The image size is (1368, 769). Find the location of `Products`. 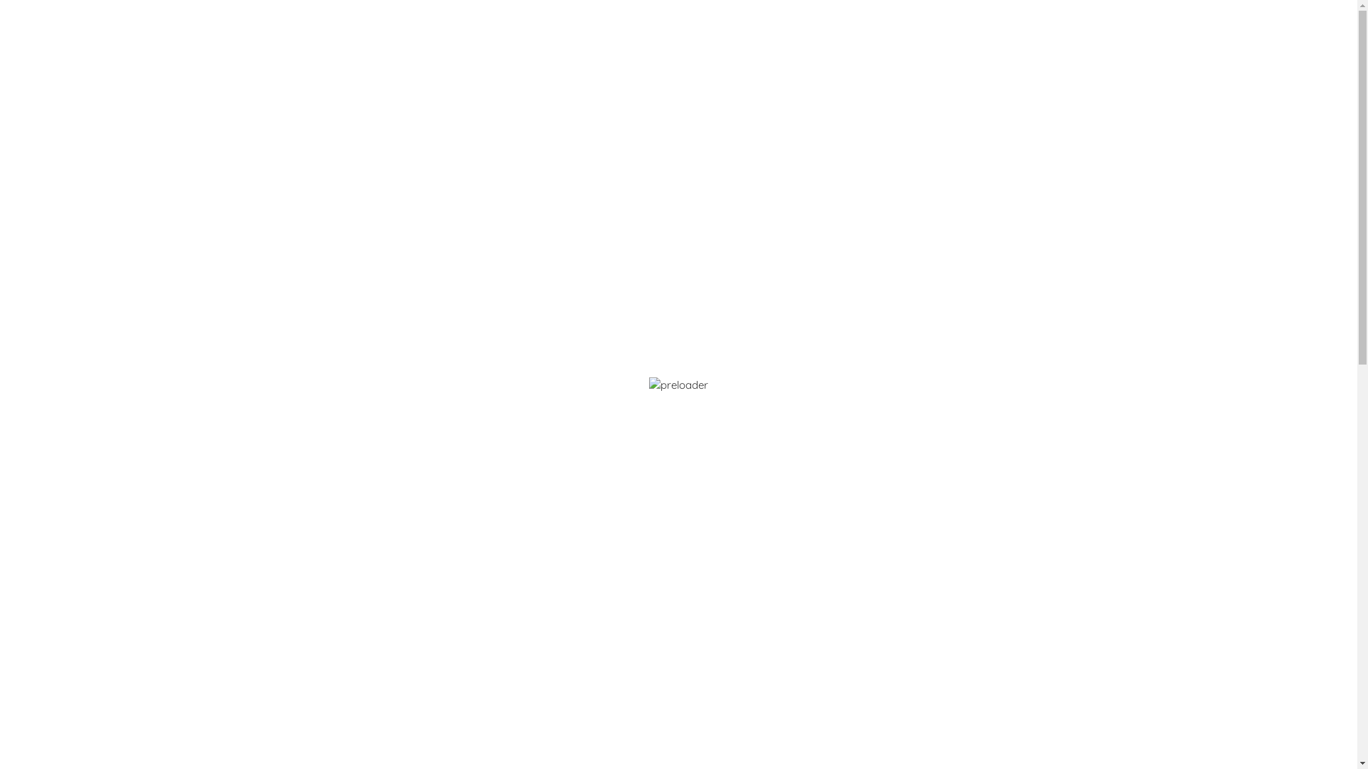

Products is located at coordinates (648, 41).